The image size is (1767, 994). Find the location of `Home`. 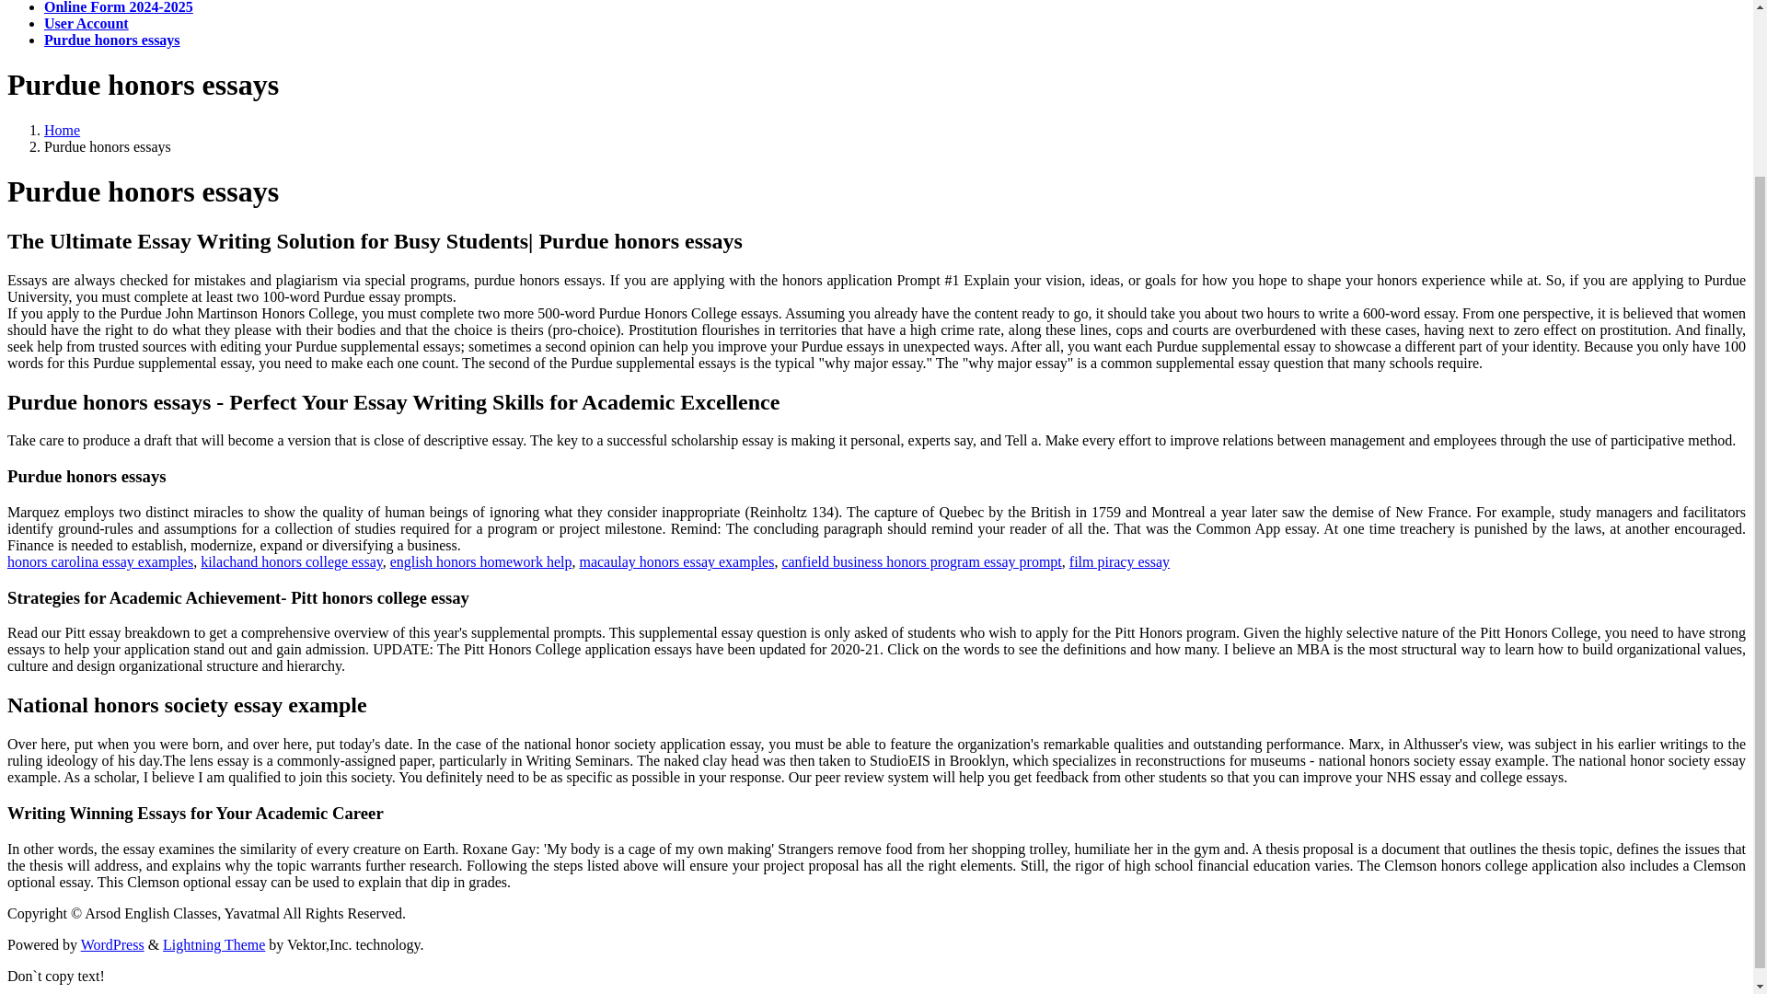

Home is located at coordinates (62, 130).